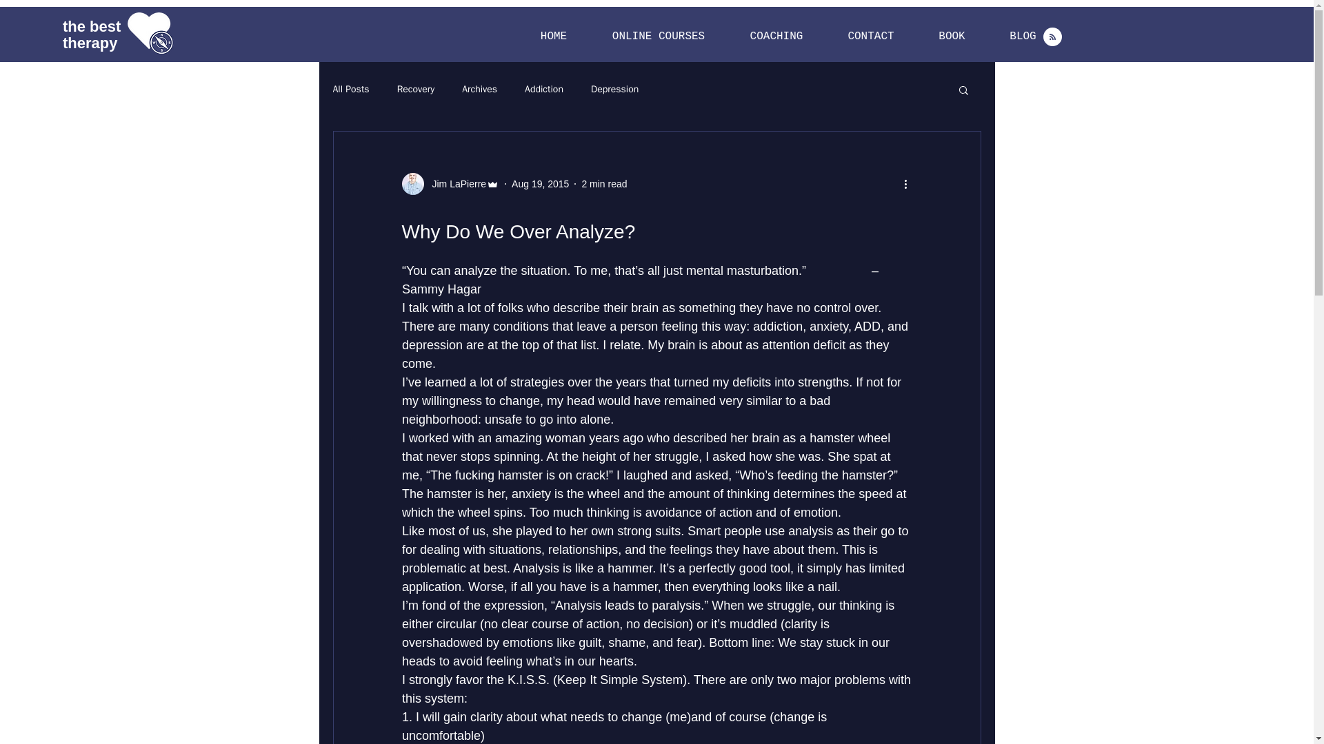 This screenshot has width=1324, height=744. I want to click on Recovery, so click(603, 184).